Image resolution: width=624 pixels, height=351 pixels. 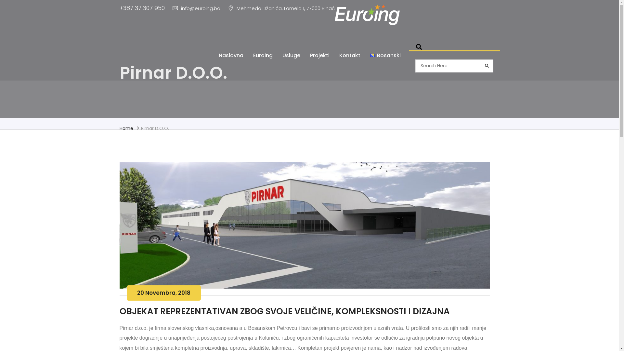 What do you see at coordinates (367, 15) in the screenshot?
I see `Nortech` at bounding box center [367, 15].